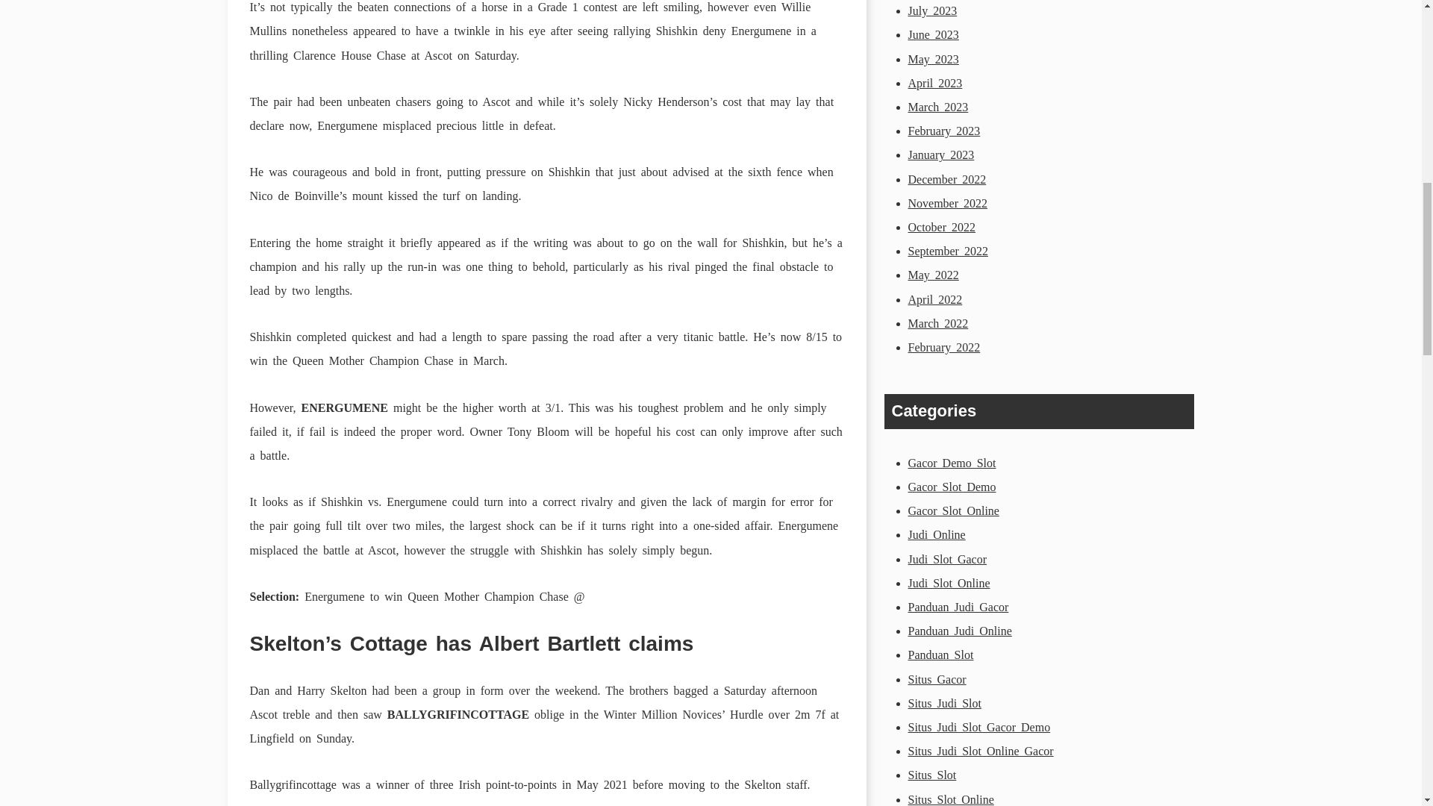  I want to click on July 2023, so click(931, 10).